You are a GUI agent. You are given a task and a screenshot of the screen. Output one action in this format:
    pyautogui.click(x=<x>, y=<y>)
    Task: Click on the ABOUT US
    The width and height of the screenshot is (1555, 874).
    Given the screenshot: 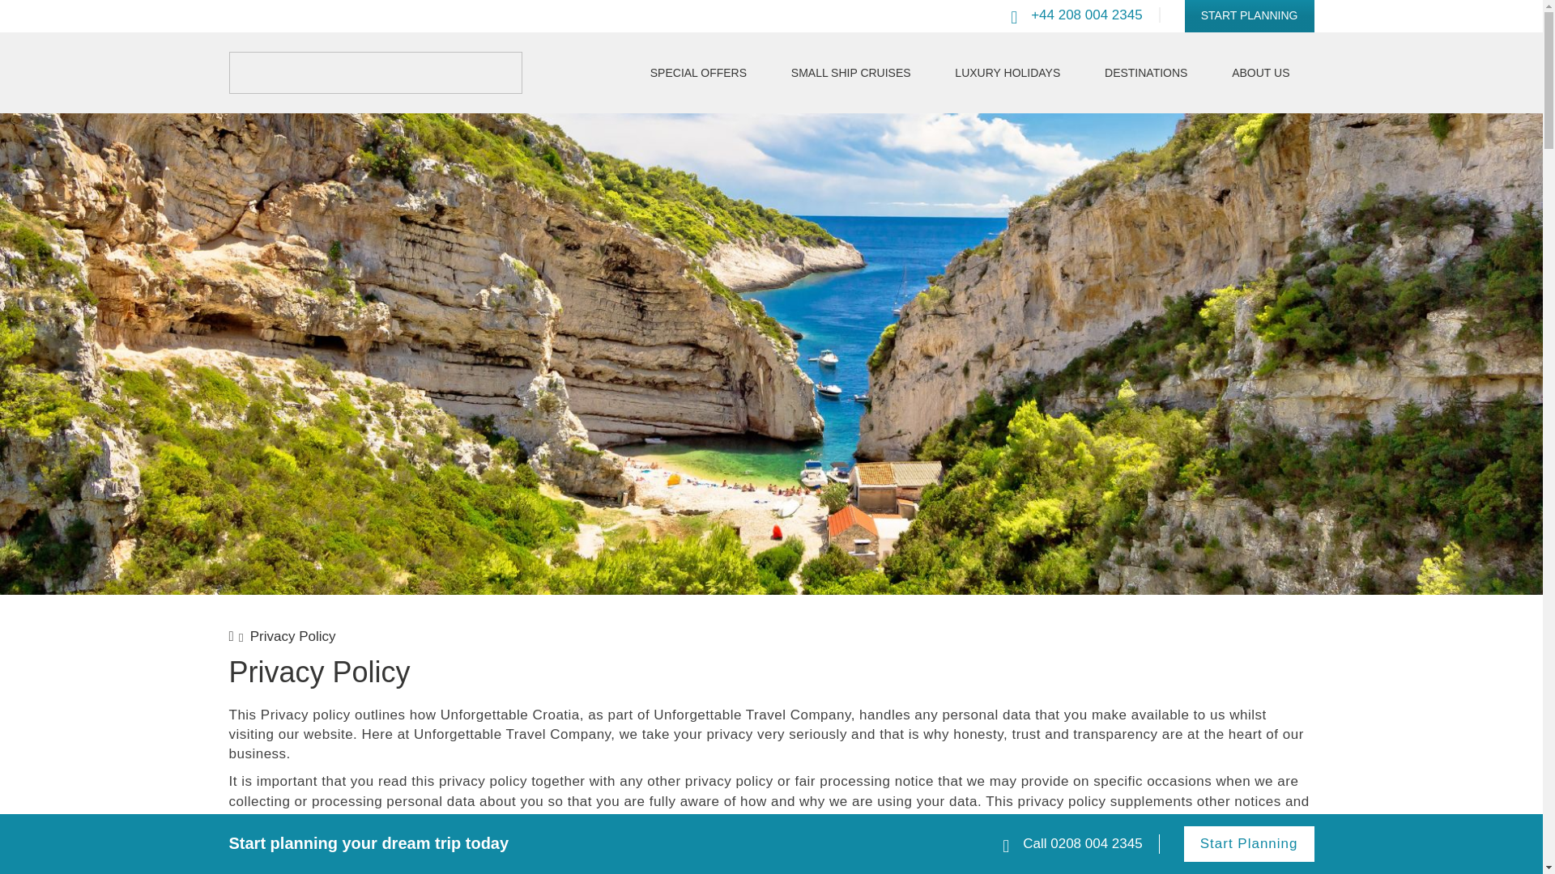 What is the action you would take?
    pyautogui.click(x=1260, y=73)
    